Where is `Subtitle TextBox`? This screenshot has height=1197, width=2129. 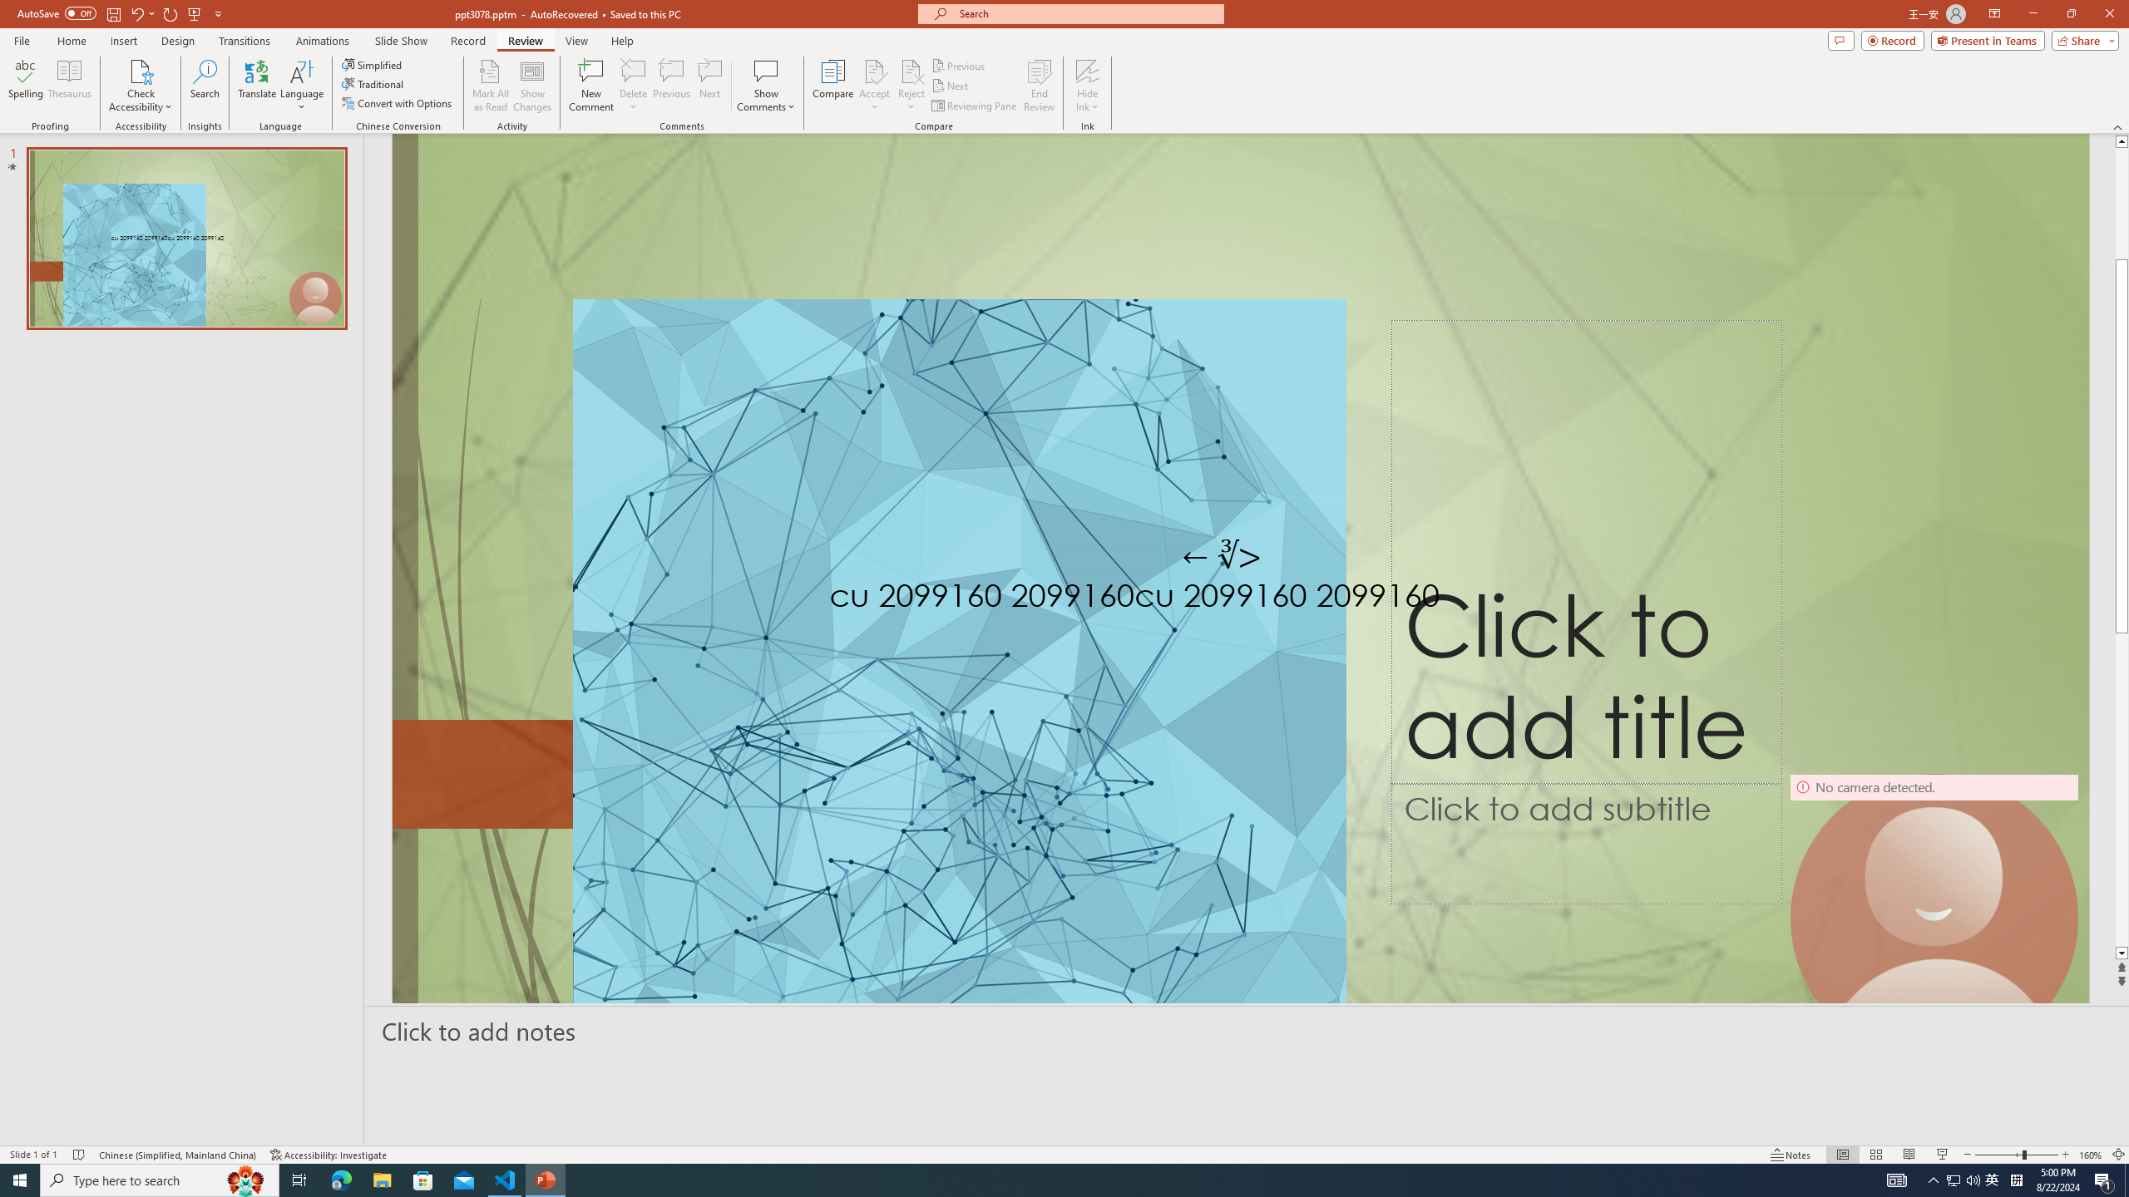
Subtitle TextBox is located at coordinates (1587, 843).